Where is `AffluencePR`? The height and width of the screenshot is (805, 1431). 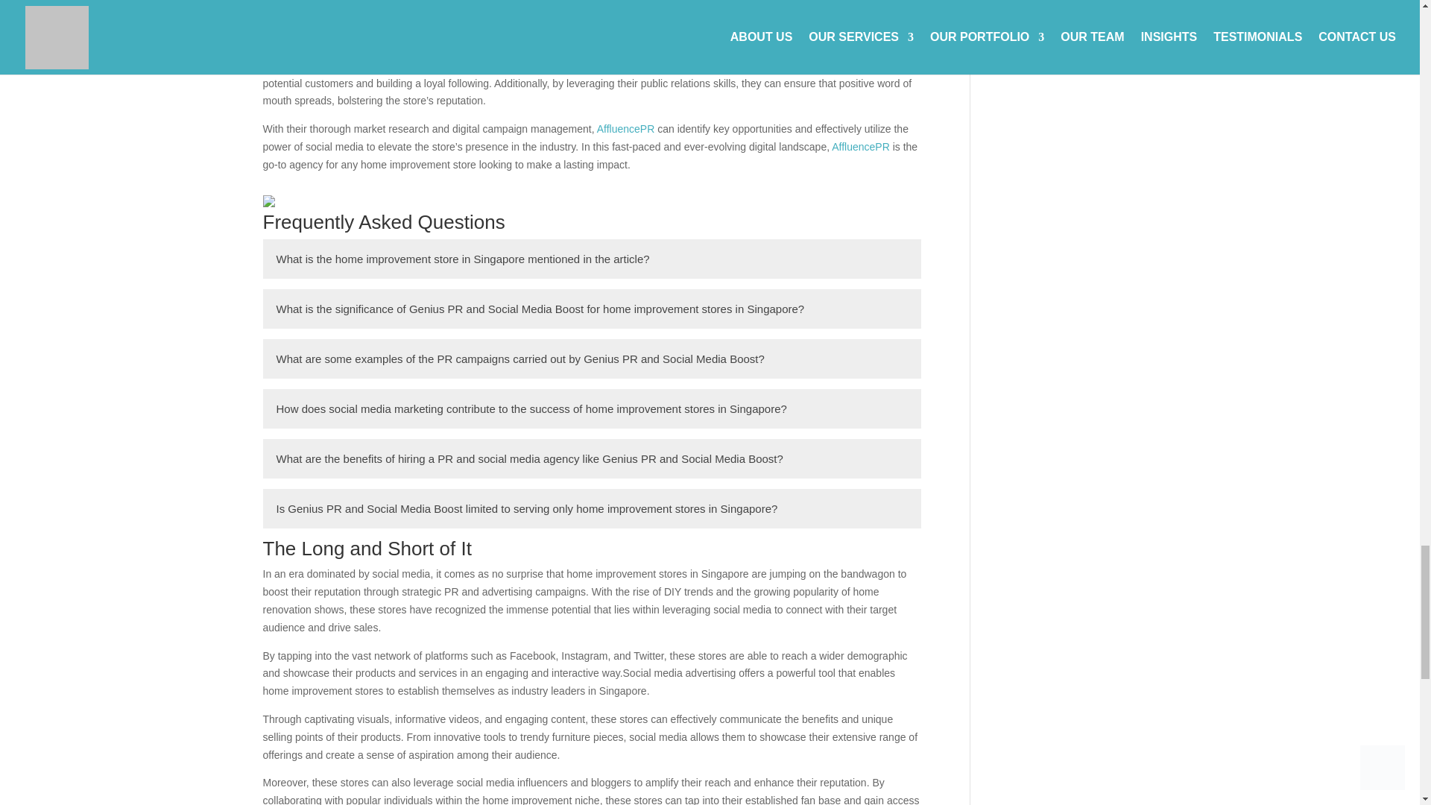
AffluencePR is located at coordinates (860, 147).